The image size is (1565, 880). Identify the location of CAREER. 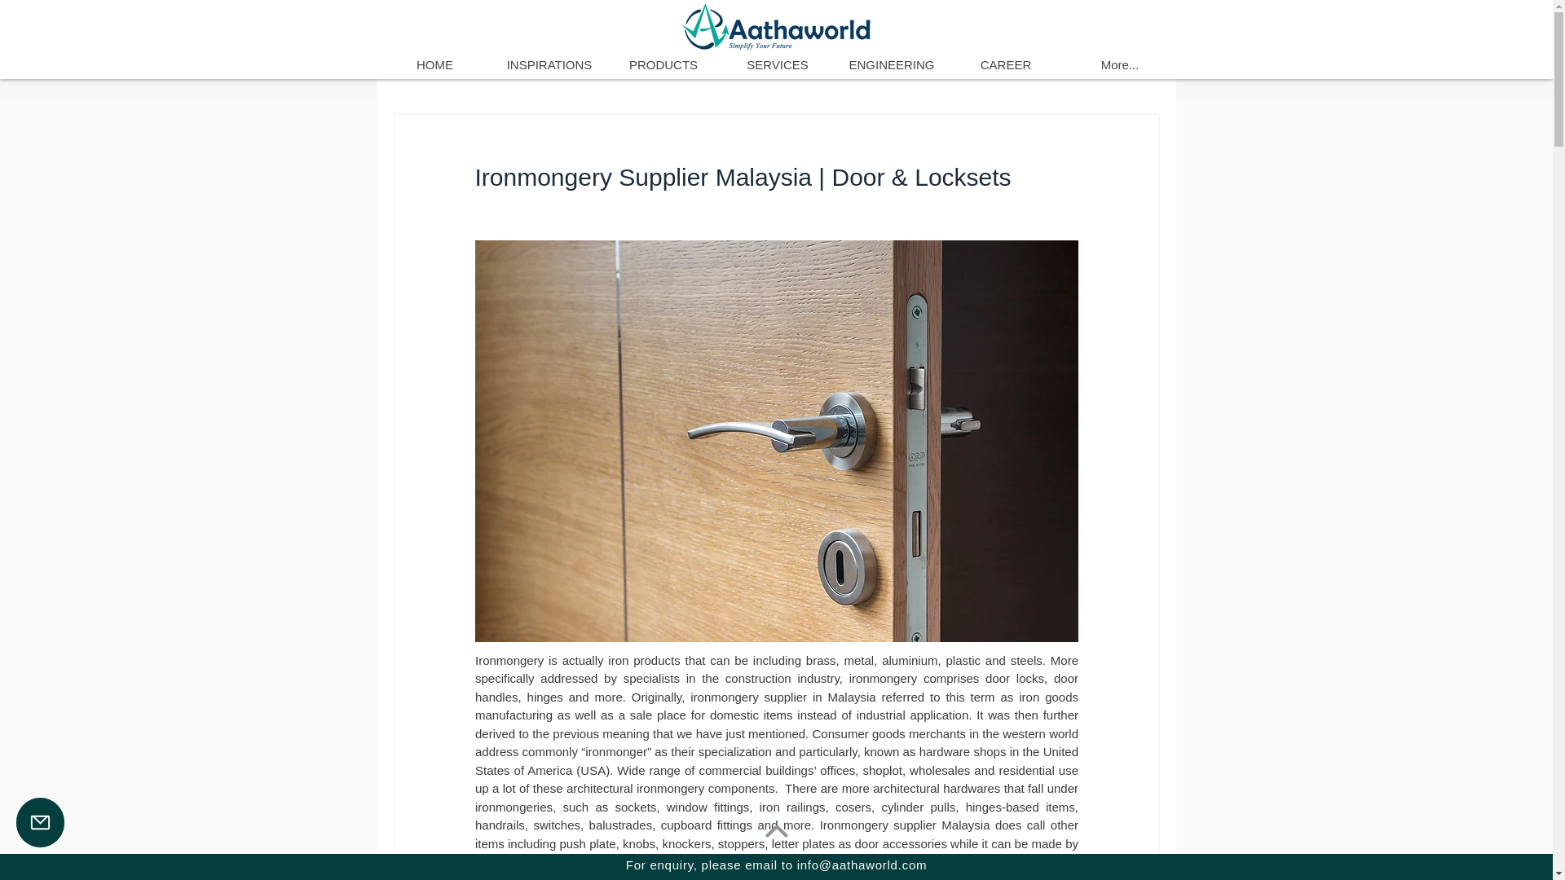
(1005, 65).